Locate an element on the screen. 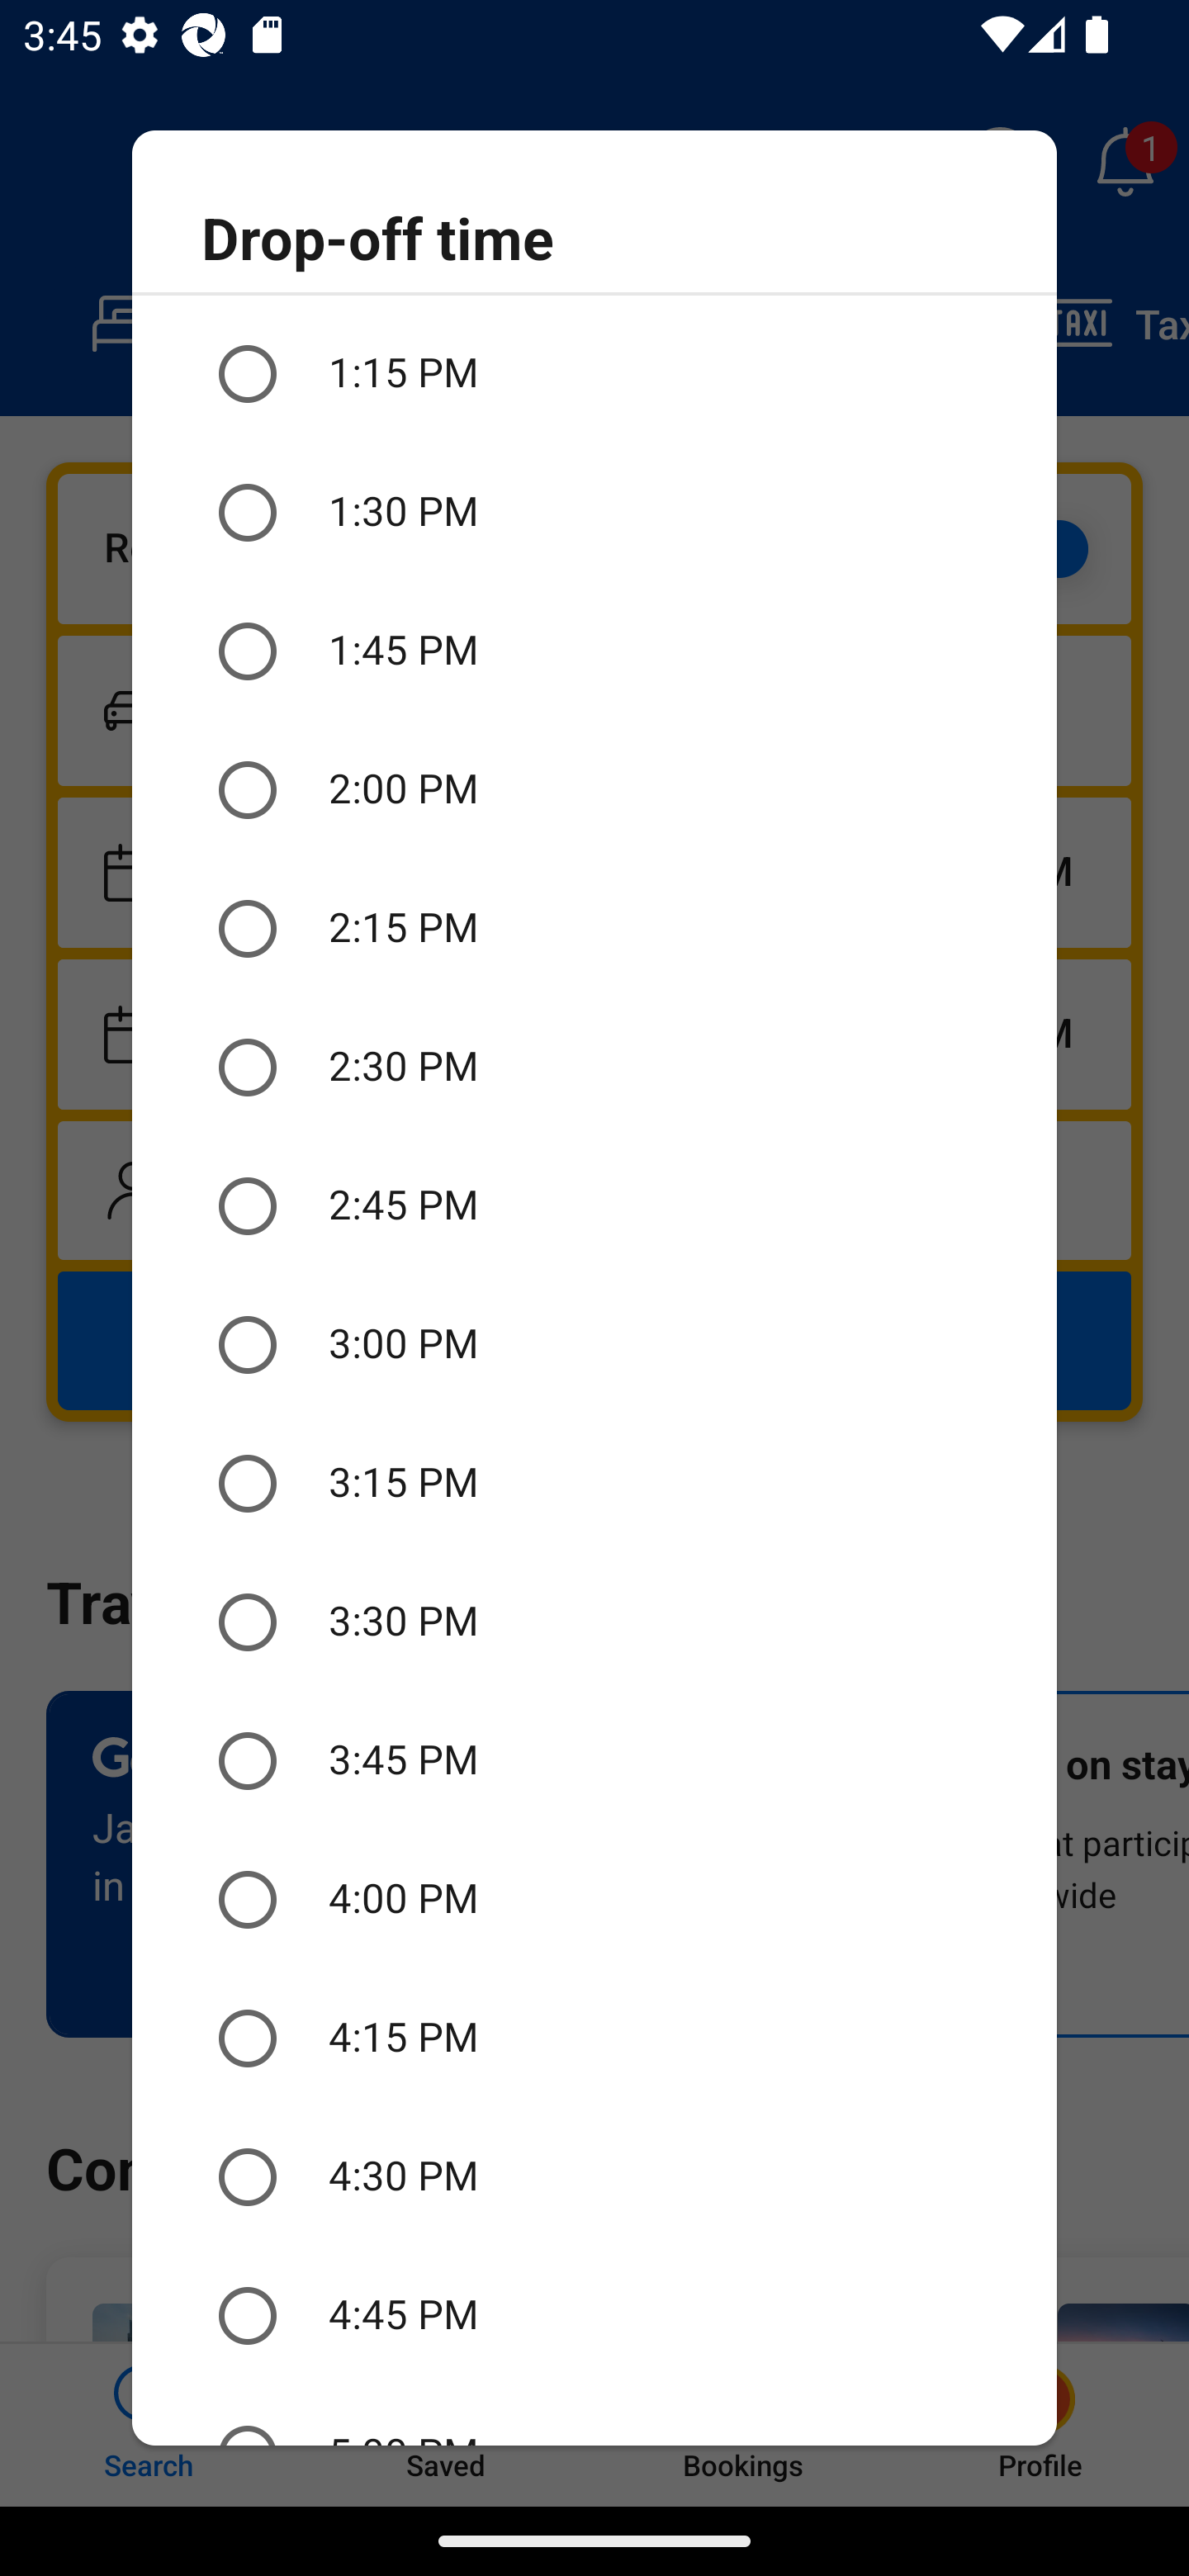 Image resolution: width=1189 pixels, height=2576 pixels. 3:45 PM is located at coordinates (594, 1762).